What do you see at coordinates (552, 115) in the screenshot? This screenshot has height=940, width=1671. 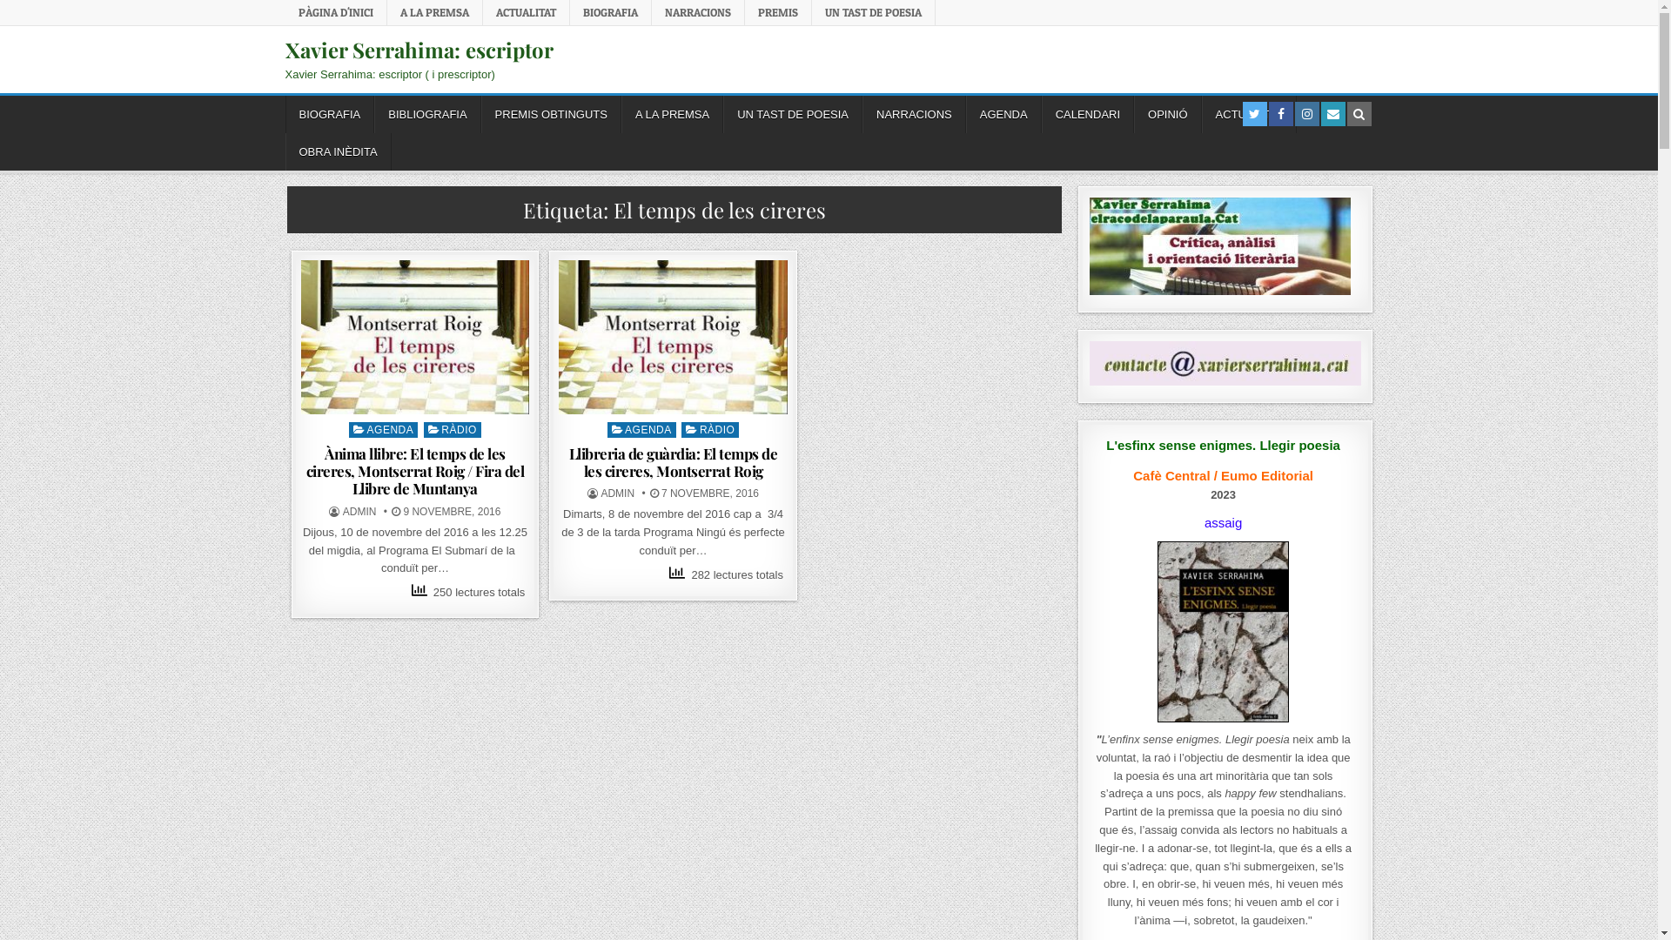 I see `PREMIS OBTINGUTS` at bounding box center [552, 115].